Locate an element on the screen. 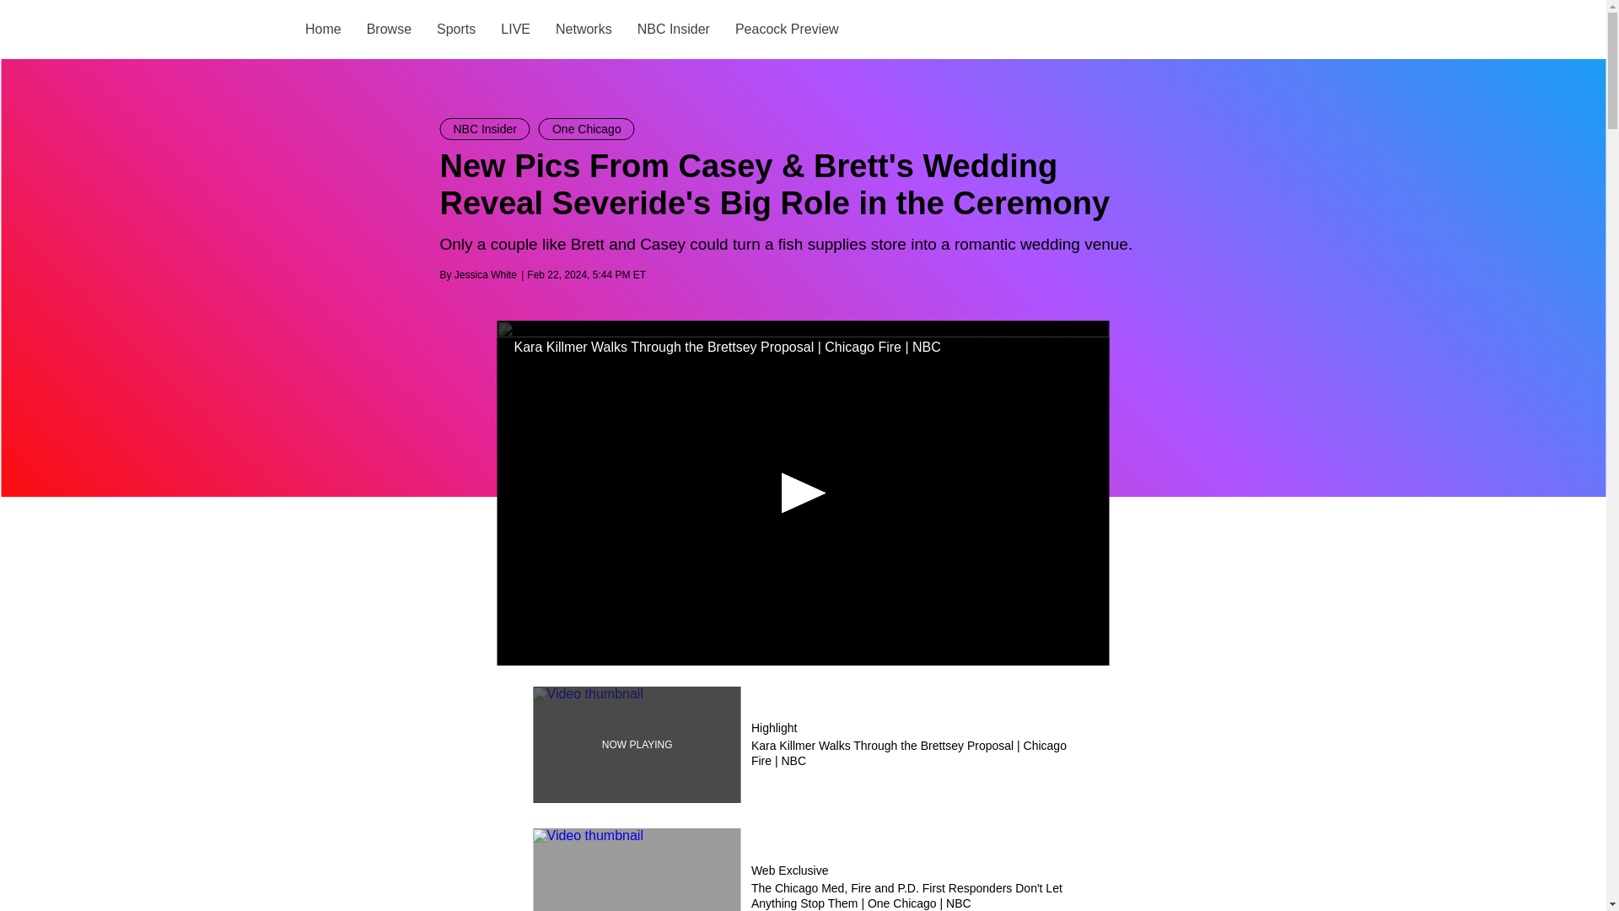 This screenshot has height=911, width=1619. One Chicago is located at coordinates (587, 129).